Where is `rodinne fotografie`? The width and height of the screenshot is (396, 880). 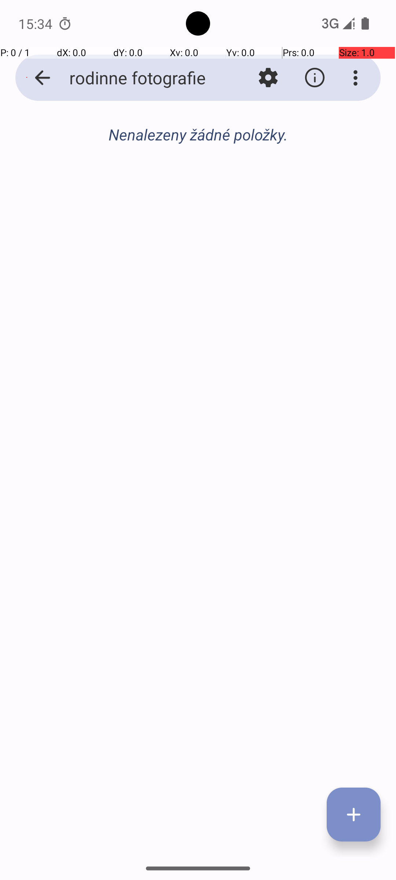 rodinne fotografie is located at coordinates (142, 78).